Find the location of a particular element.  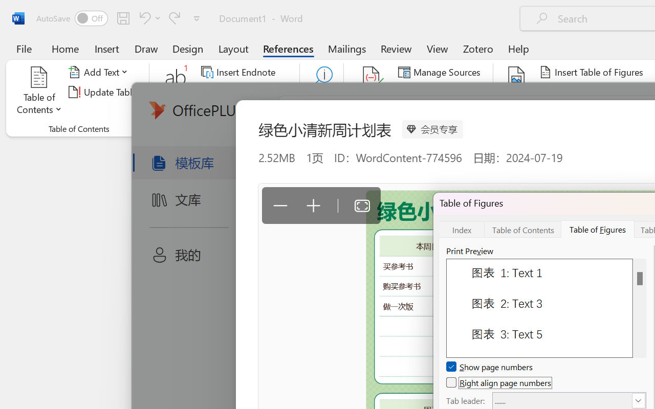

Insert Endnote is located at coordinates (239, 72).